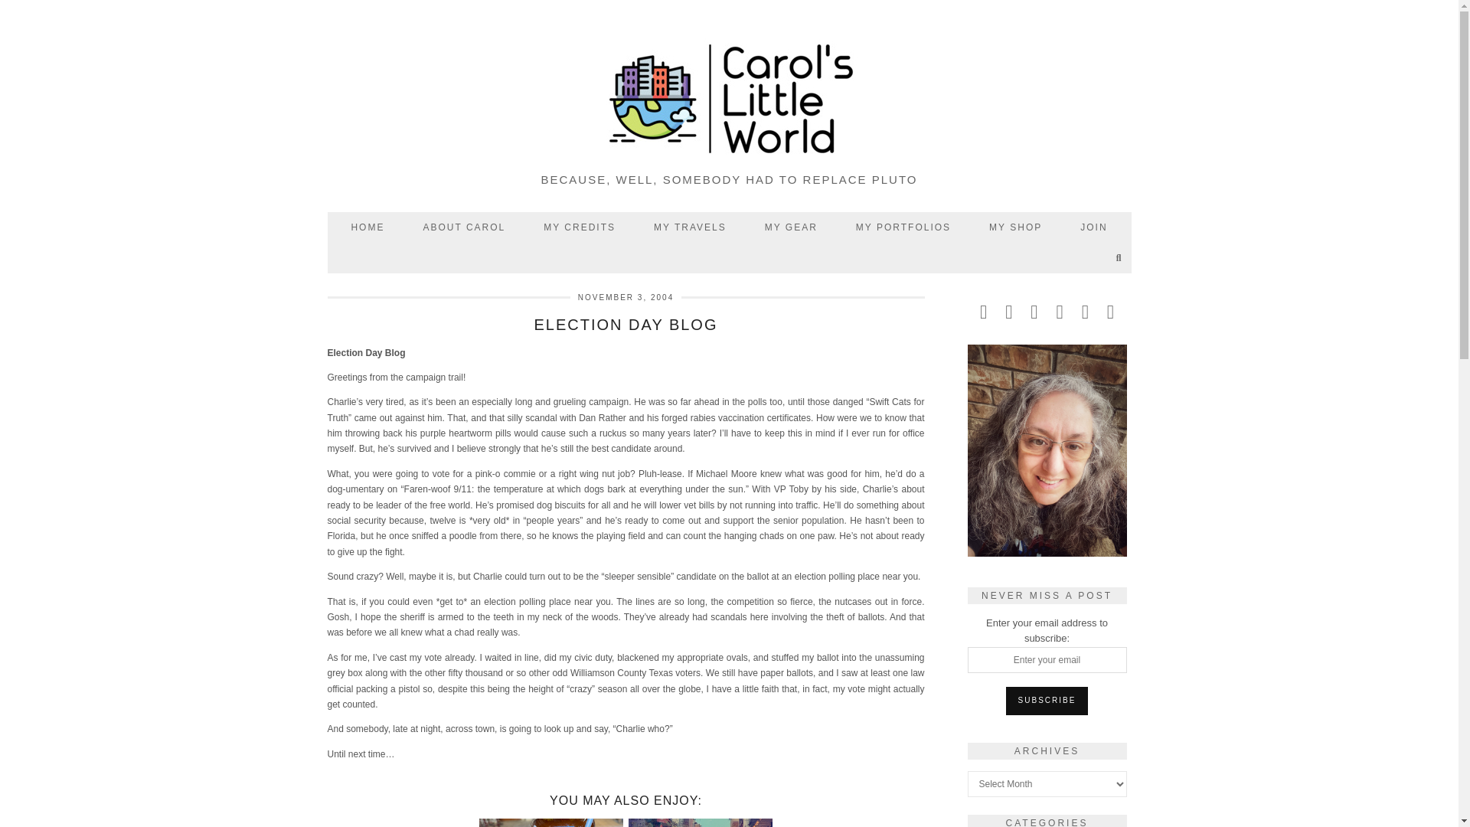 The width and height of the screenshot is (1470, 827). I want to click on Subscribe, so click(1047, 701).